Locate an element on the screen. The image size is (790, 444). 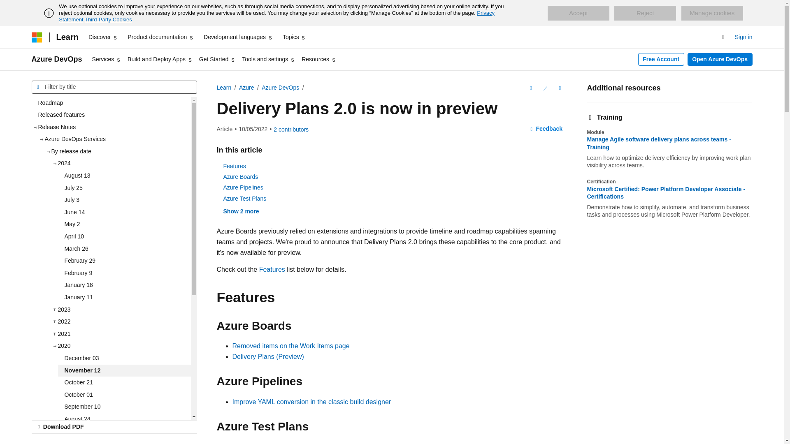
Skip to main content is located at coordinates (6, 7).